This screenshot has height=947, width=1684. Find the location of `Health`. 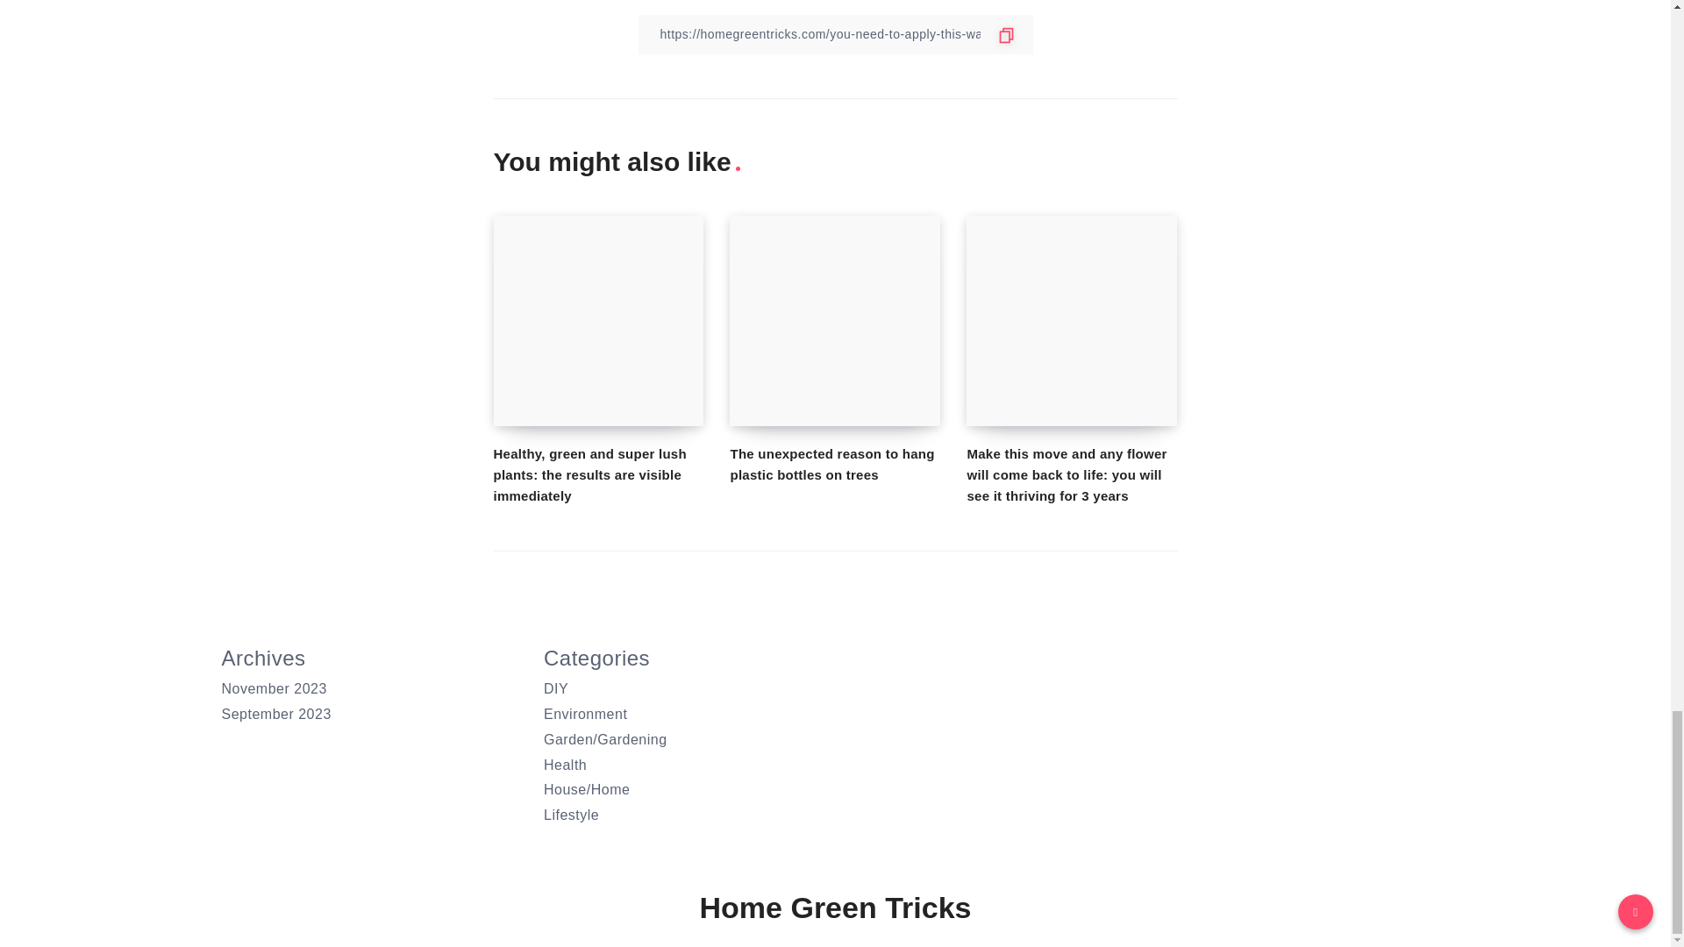

Health is located at coordinates (565, 765).